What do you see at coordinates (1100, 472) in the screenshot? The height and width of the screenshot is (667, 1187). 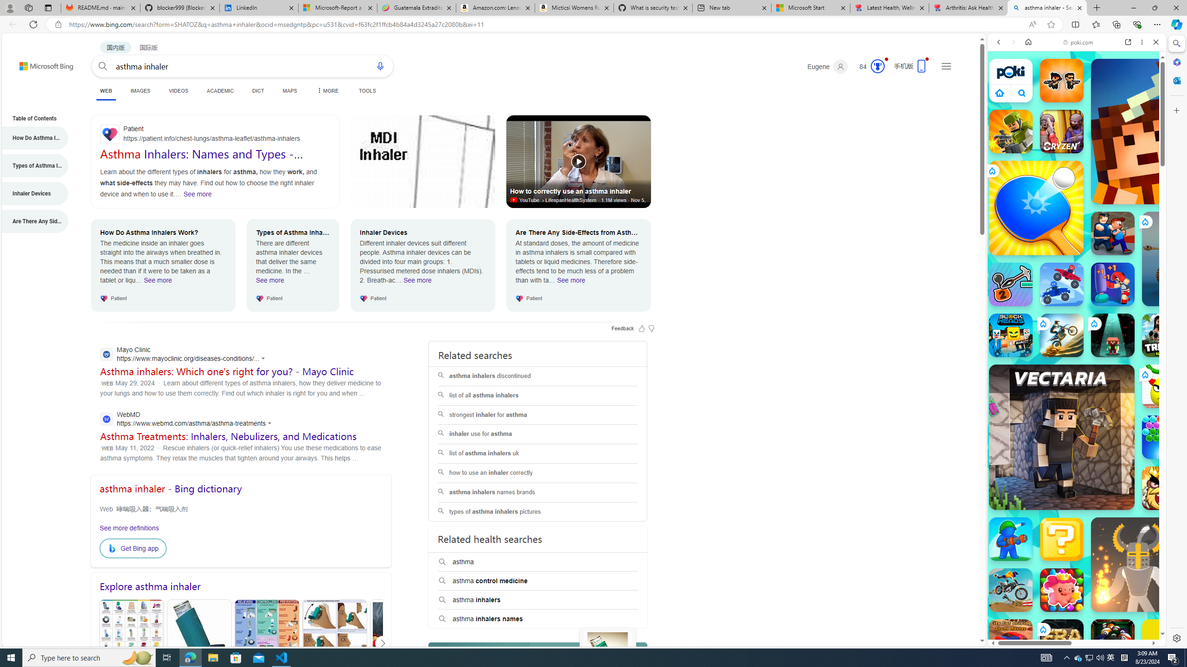 I see `Combat Reloaded` at bounding box center [1100, 472].